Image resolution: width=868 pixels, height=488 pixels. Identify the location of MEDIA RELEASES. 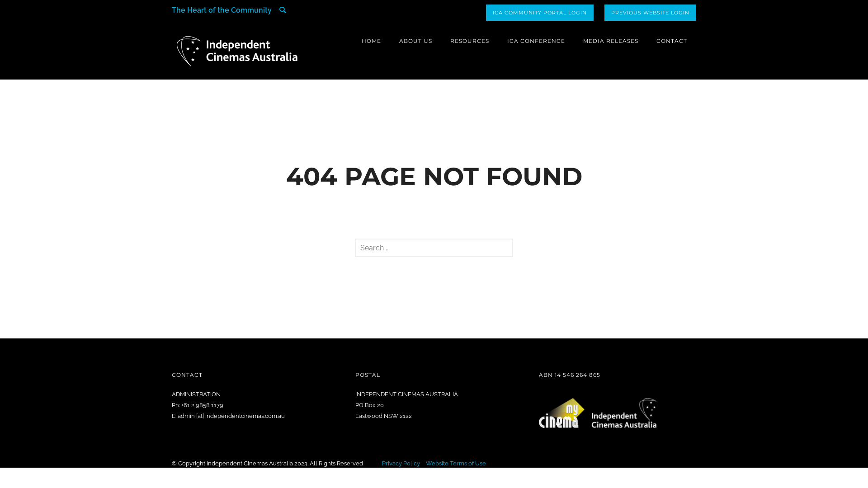
(611, 41).